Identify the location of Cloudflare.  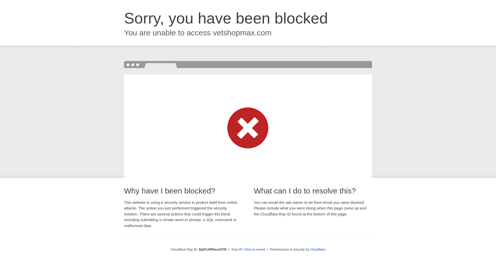
(318, 249).